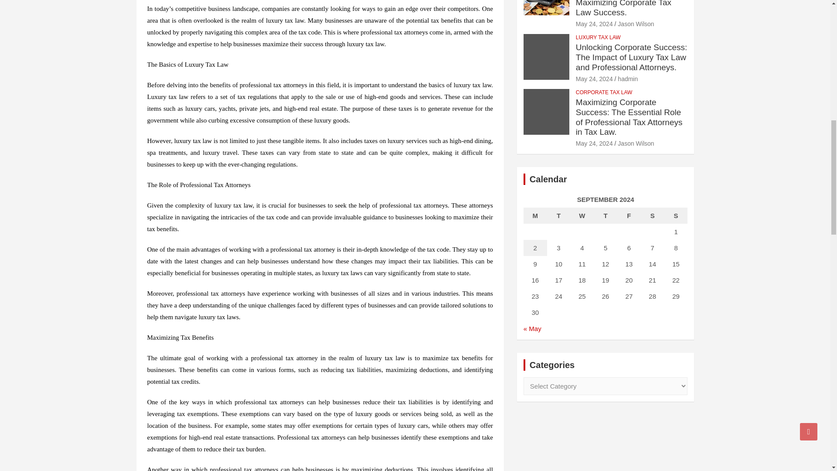 The image size is (837, 471). Describe the element at coordinates (629, 215) in the screenshot. I see `Friday` at that location.